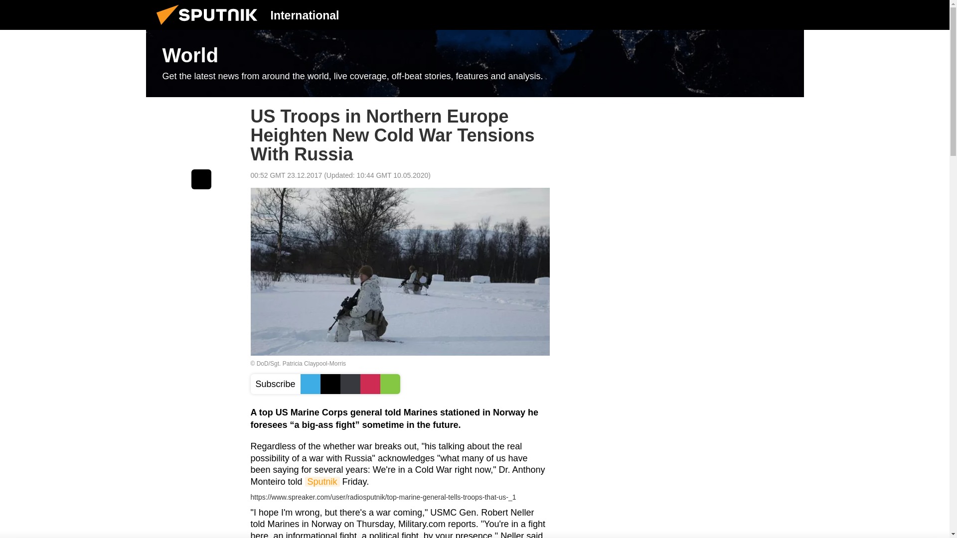 This screenshot has width=957, height=538. What do you see at coordinates (210, 27) in the screenshot?
I see `Sputnik International` at bounding box center [210, 27].